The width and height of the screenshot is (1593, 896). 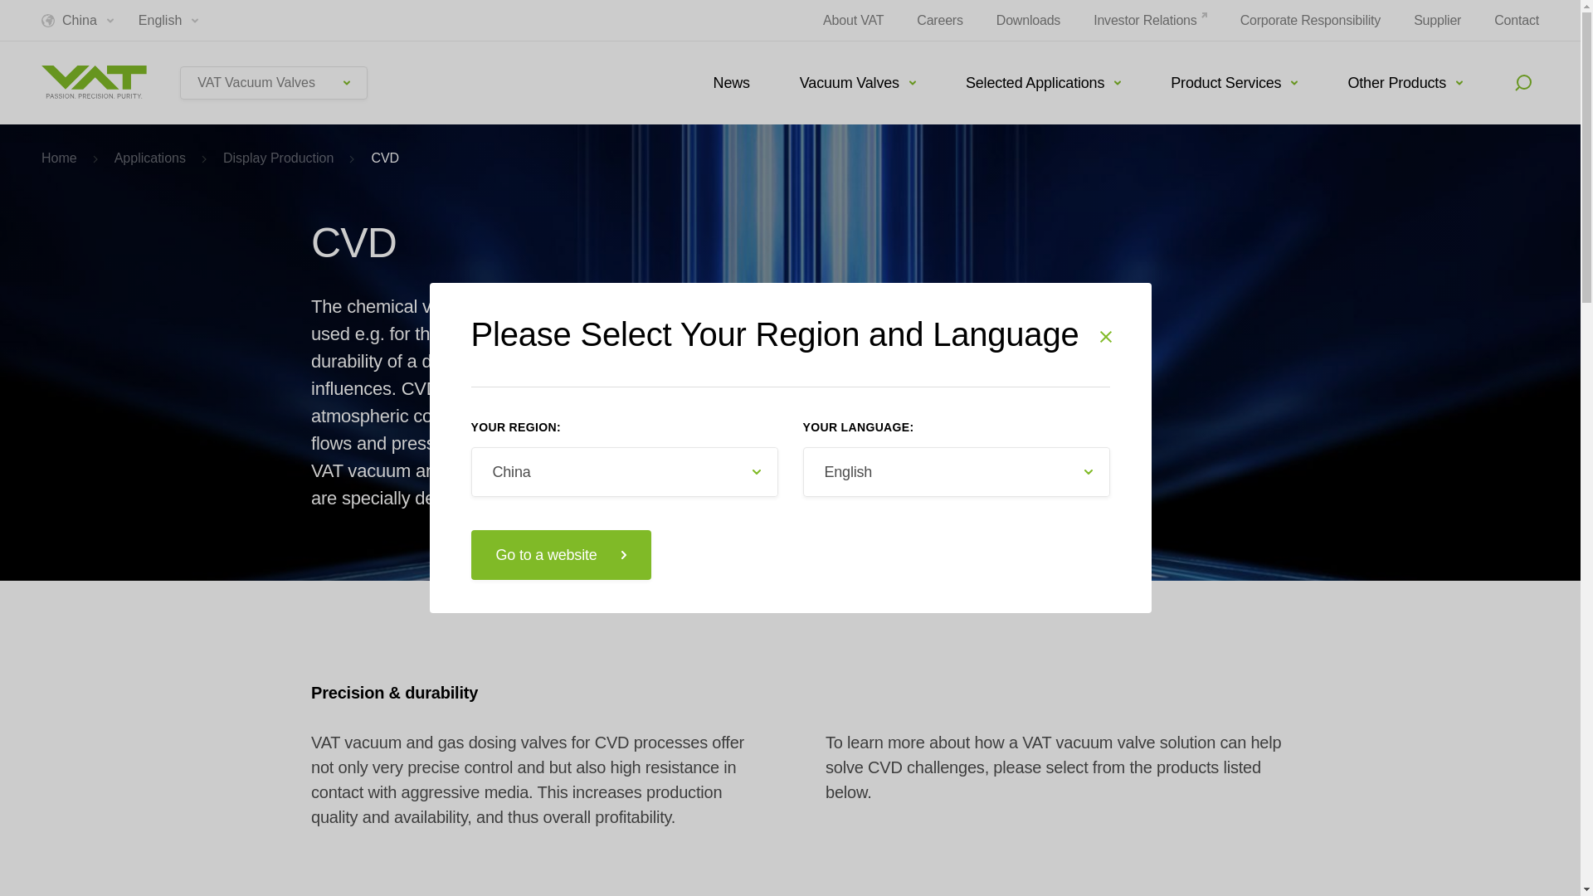 What do you see at coordinates (858, 83) in the screenshot?
I see `Vacuum Valves` at bounding box center [858, 83].